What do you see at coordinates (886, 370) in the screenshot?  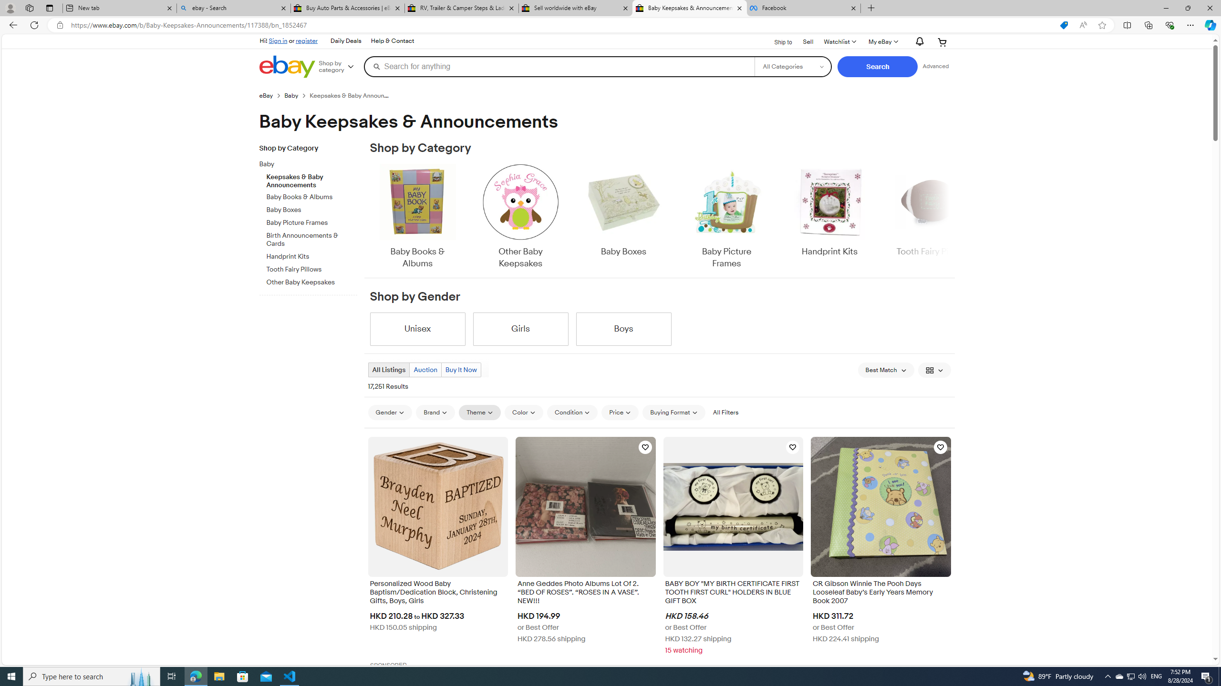 I see `Sort: Best Match` at bounding box center [886, 370].